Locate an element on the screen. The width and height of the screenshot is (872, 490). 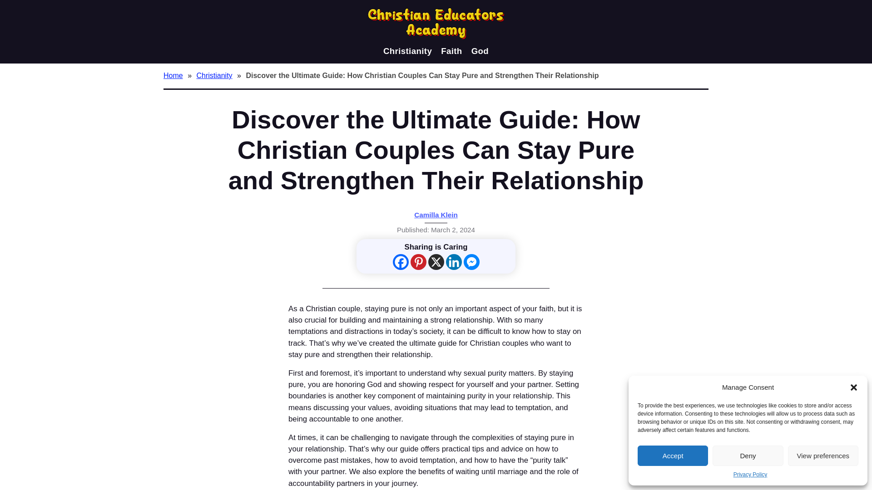
Camilla Klein is located at coordinates (436, 215).